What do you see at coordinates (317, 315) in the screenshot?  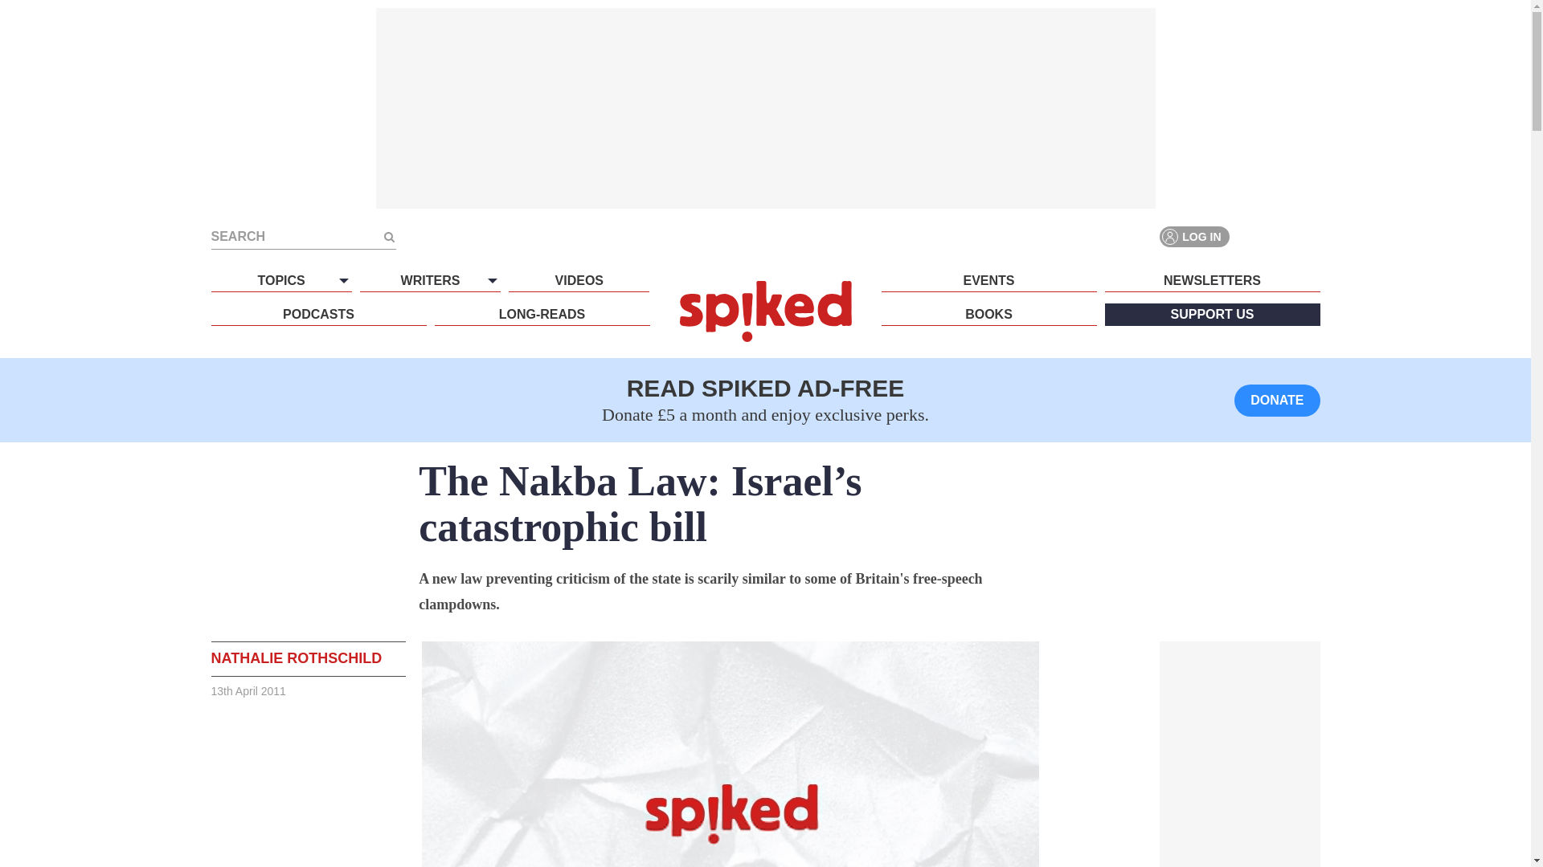 I see `PODCASTS` at bounding box center [317, 315].